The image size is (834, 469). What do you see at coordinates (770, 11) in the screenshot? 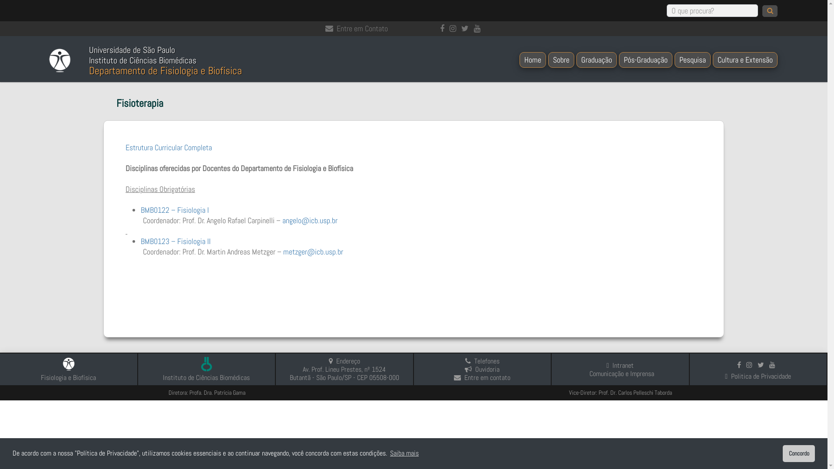
I see `search` at bounding box center [770, 11].